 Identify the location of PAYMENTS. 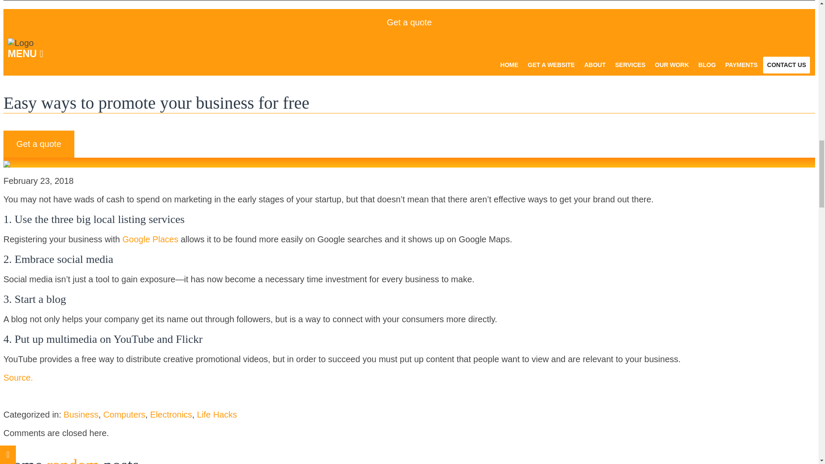
(741, 64).